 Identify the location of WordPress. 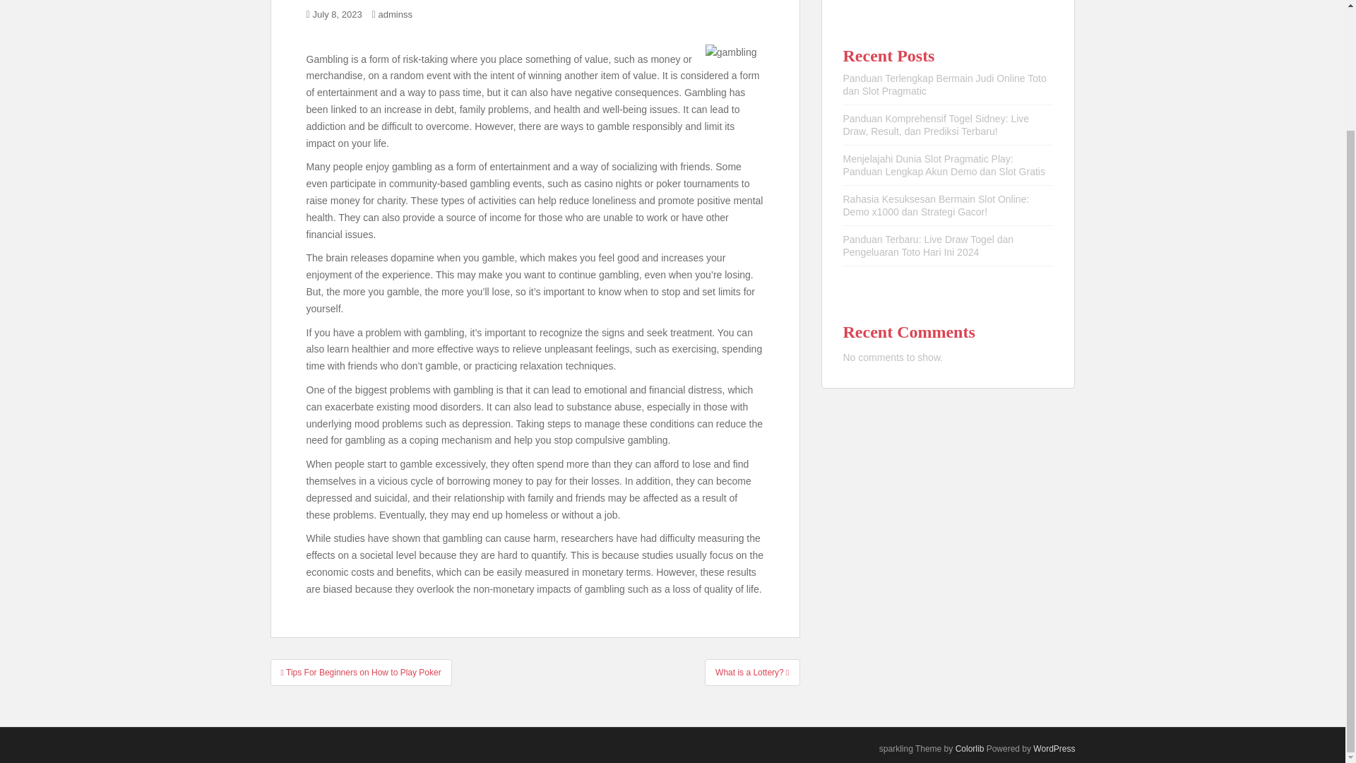
(1054, 749).